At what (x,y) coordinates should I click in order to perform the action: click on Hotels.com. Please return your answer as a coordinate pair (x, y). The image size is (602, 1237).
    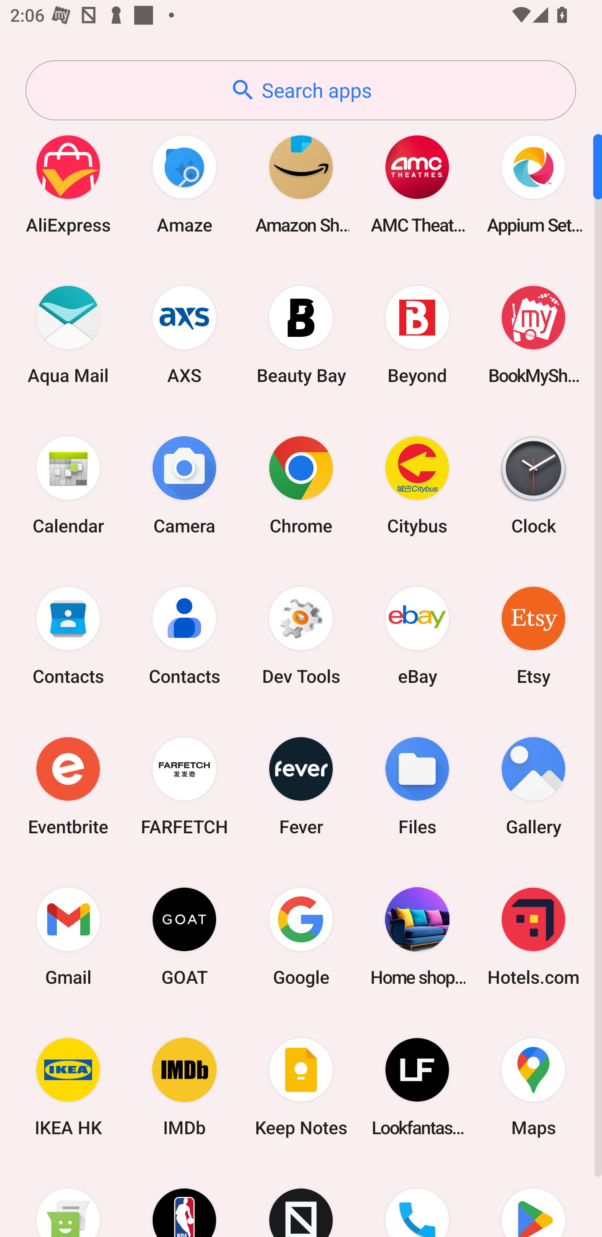
    Looking at the image, I should click on (533, 936).